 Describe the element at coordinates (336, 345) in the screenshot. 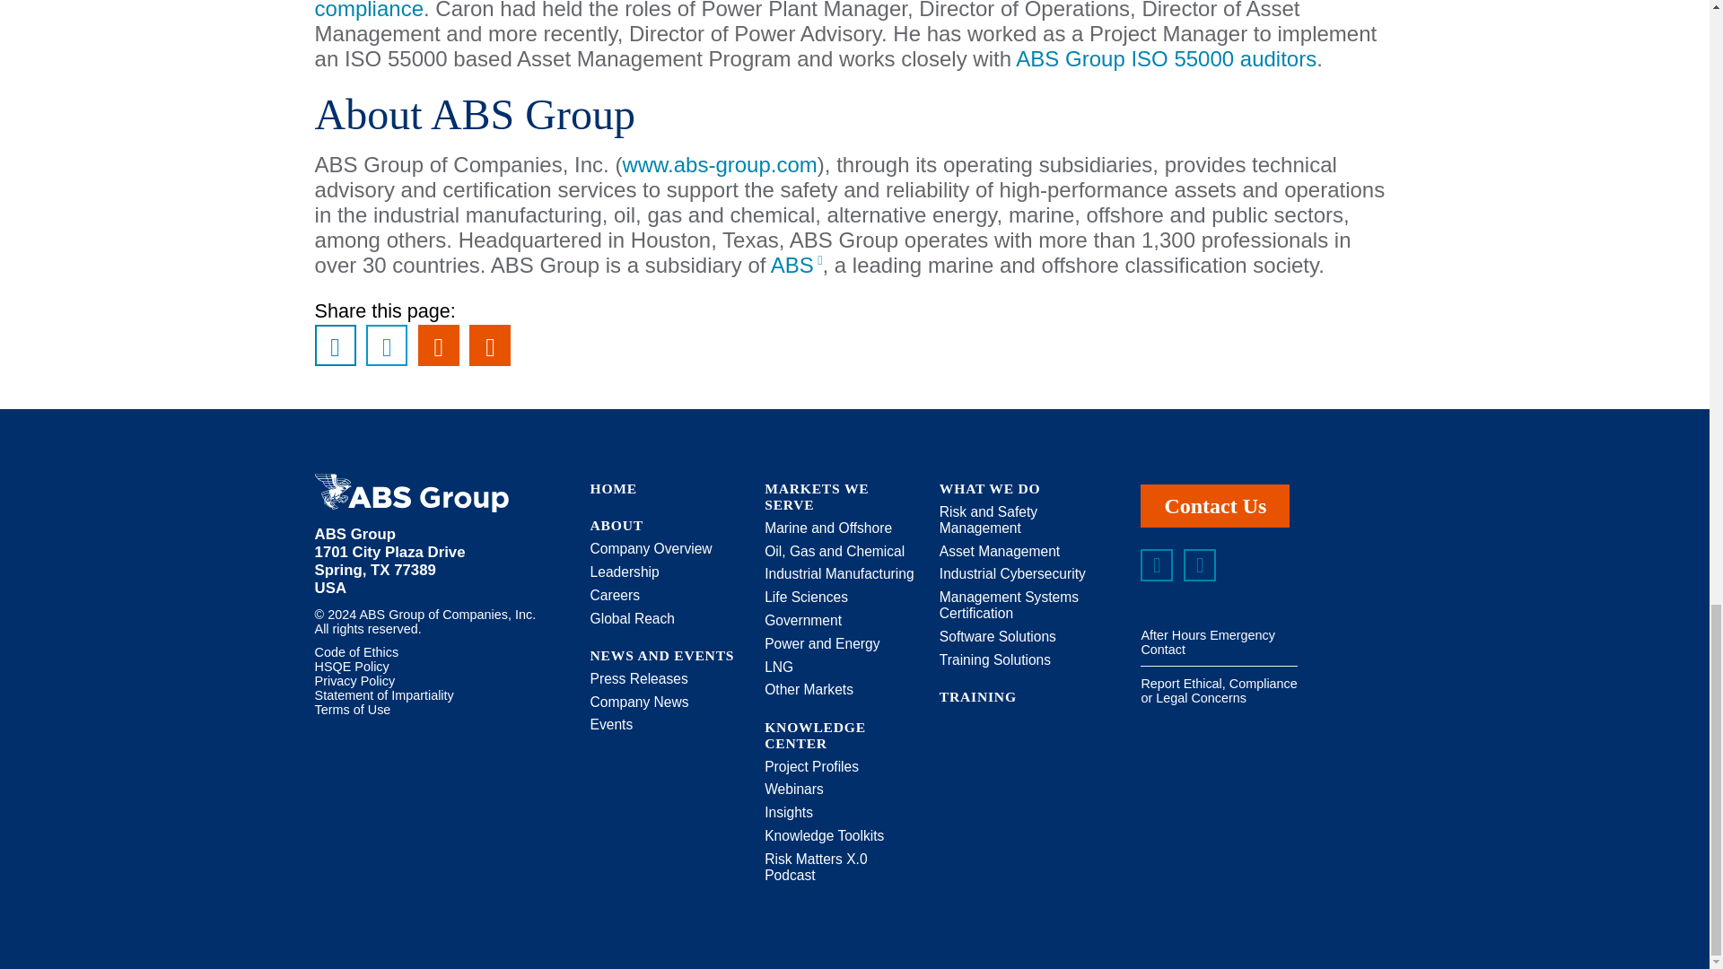

I see `Share this page on LinkedIn` at that location.